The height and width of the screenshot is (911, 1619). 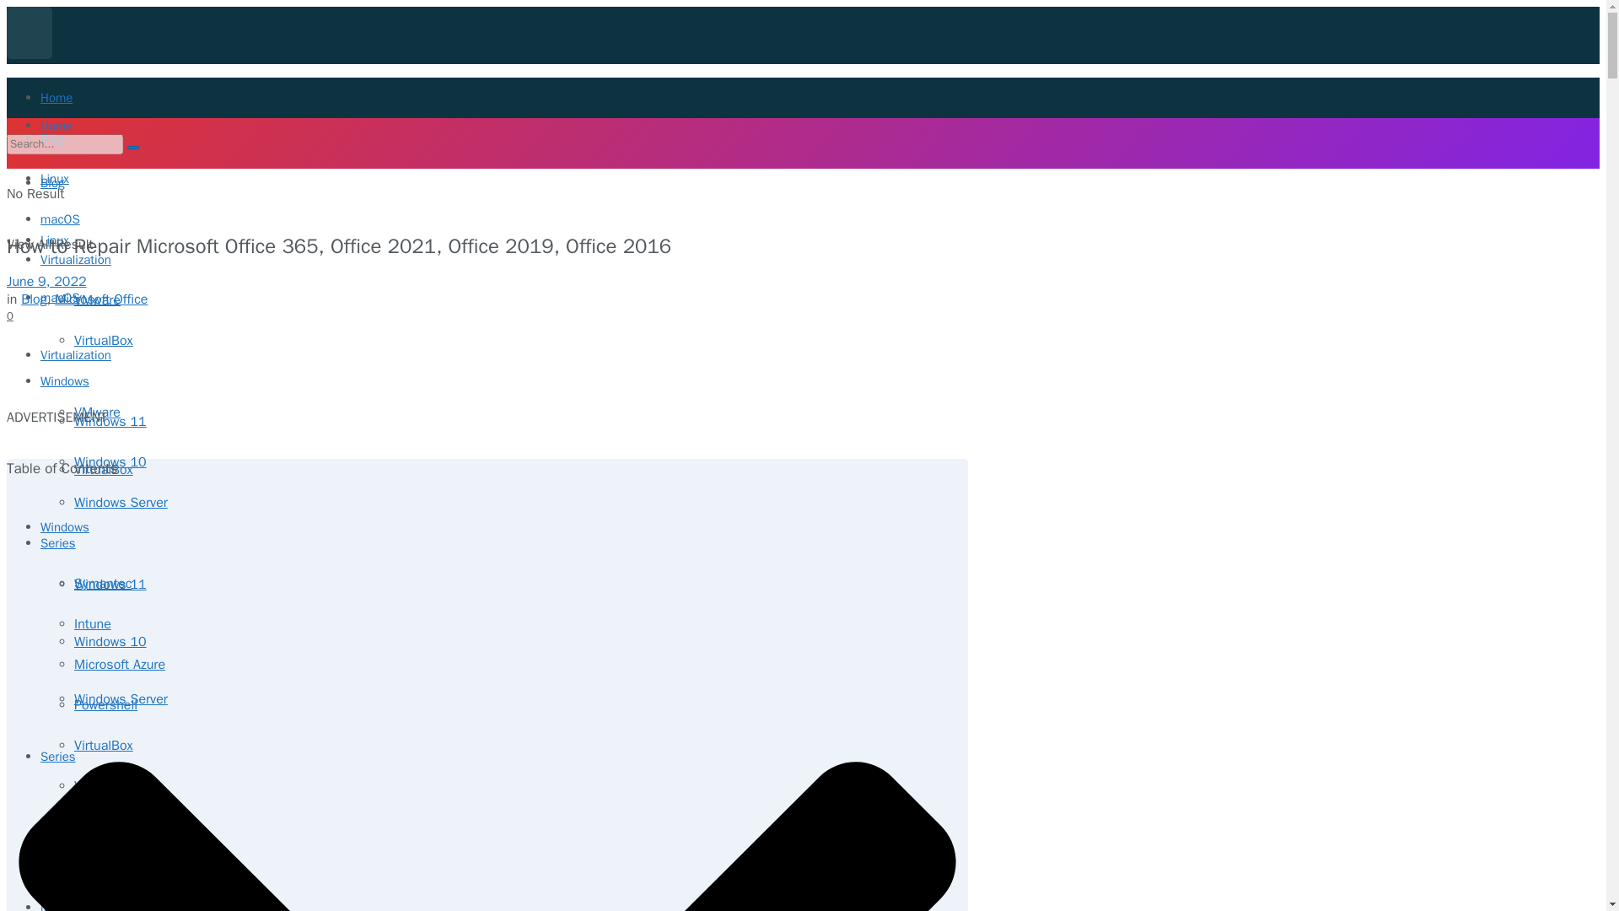 What do you see at coordinates (56, 98) in the screenshot?
I see `Home` at bounding box center [56, 98].